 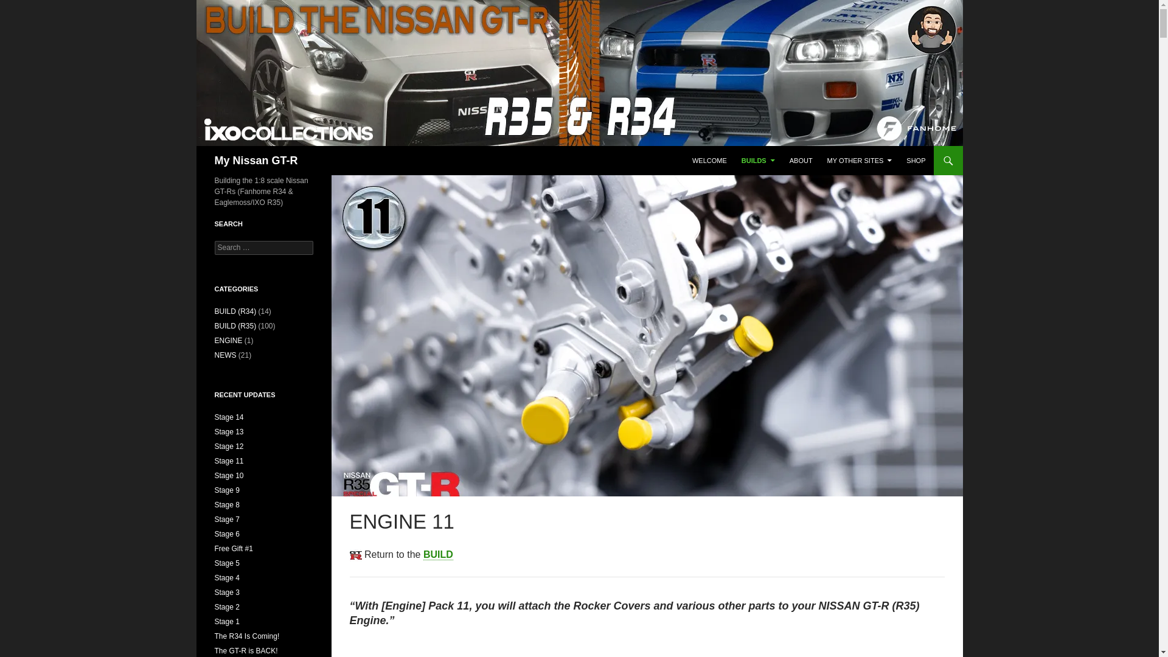 What do you see at coordinates (255, 161) in the screenshot?
I see `My Nissan GT-R` at bounding box center [255, 161].